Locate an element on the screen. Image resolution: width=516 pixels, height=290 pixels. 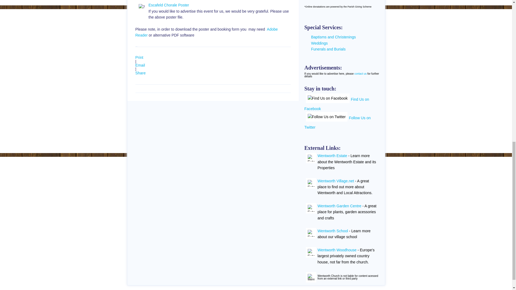
Follow Us on Twitter is located at coordinates (327, 117).